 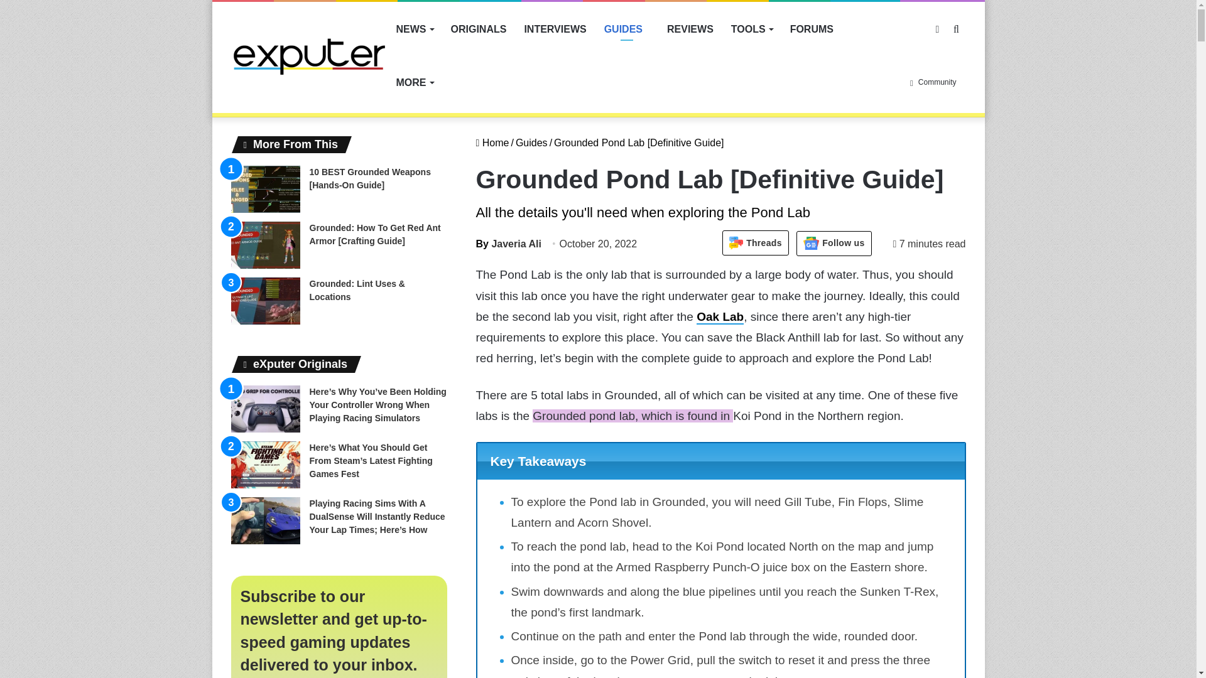 What do you see at coordinates (627, 29) in the screenshot?
I see `GUIDES` at bounding box center [627, 29].